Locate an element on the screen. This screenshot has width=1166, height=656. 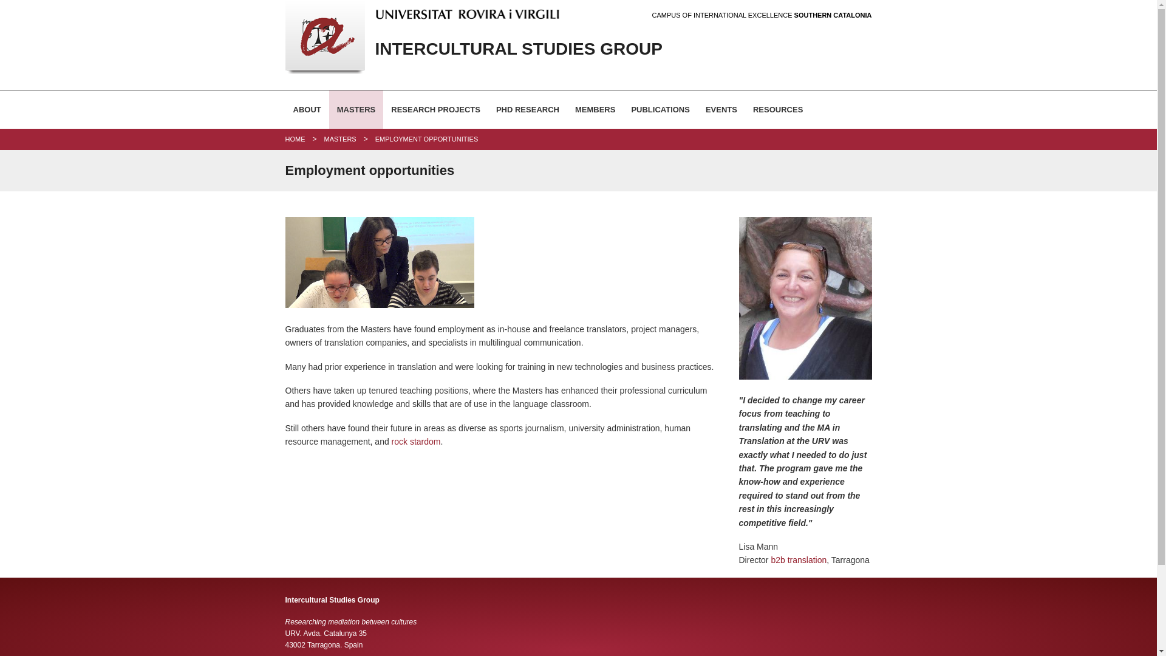
Home is located at coordinates (295, 138).